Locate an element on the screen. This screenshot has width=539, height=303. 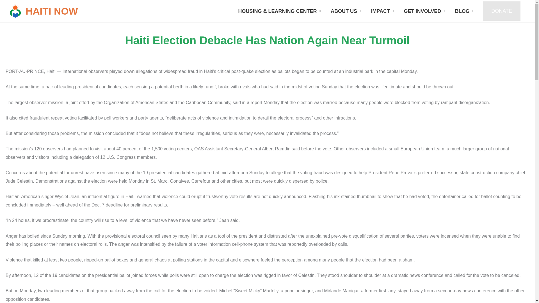
HAITI NOW is located at coordinates (52, 11).